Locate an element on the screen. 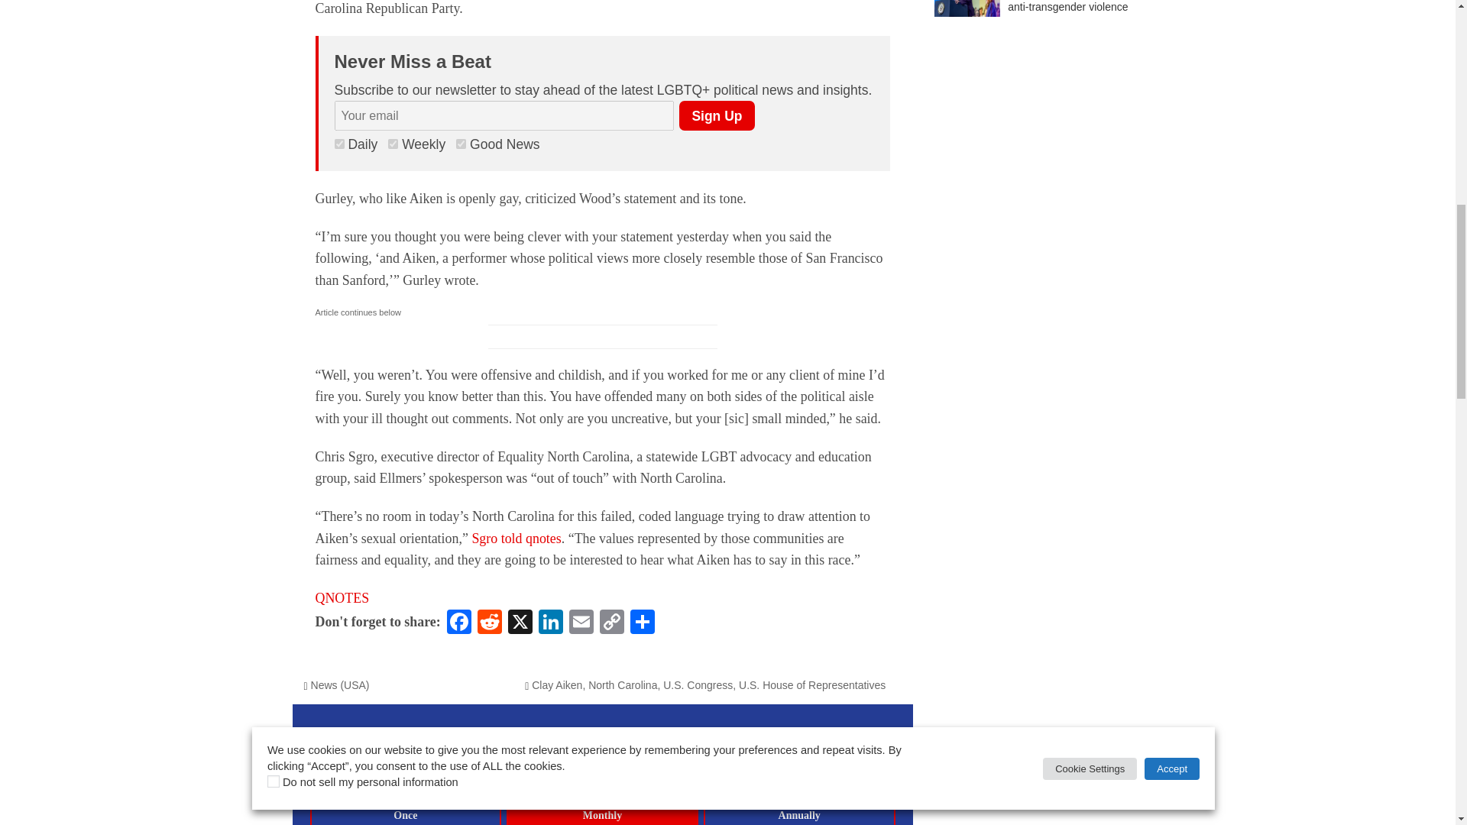 The height and width of the screenshot is (825, 1467). Copy Link is located at coordinates (612, 623).